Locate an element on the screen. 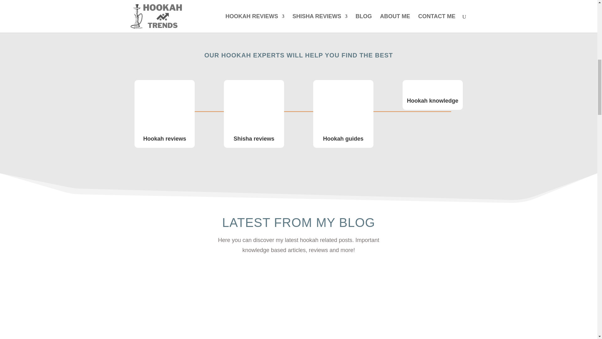 The height and width of the screenshot is (339, 602). Shisha reviews is located at coordinates (254, 139).